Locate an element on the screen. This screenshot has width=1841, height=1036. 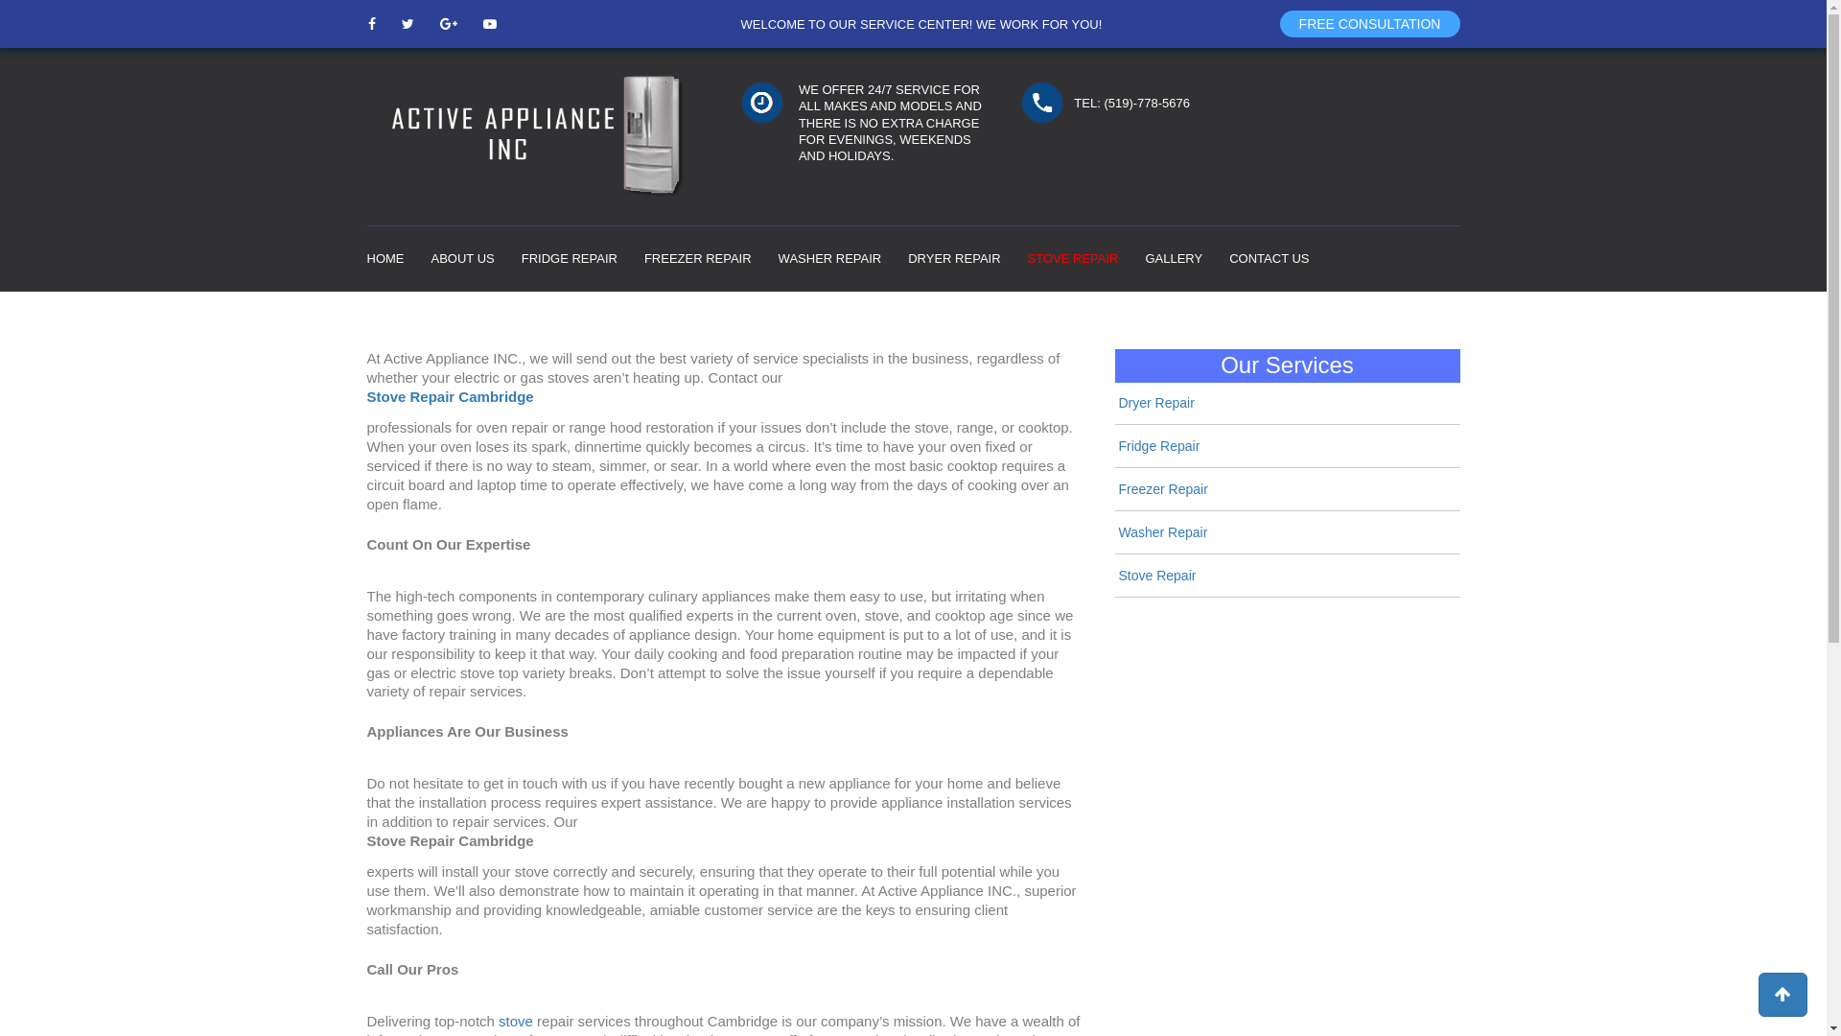
STOVE REPAIR is located at coordinates (1074, 259).